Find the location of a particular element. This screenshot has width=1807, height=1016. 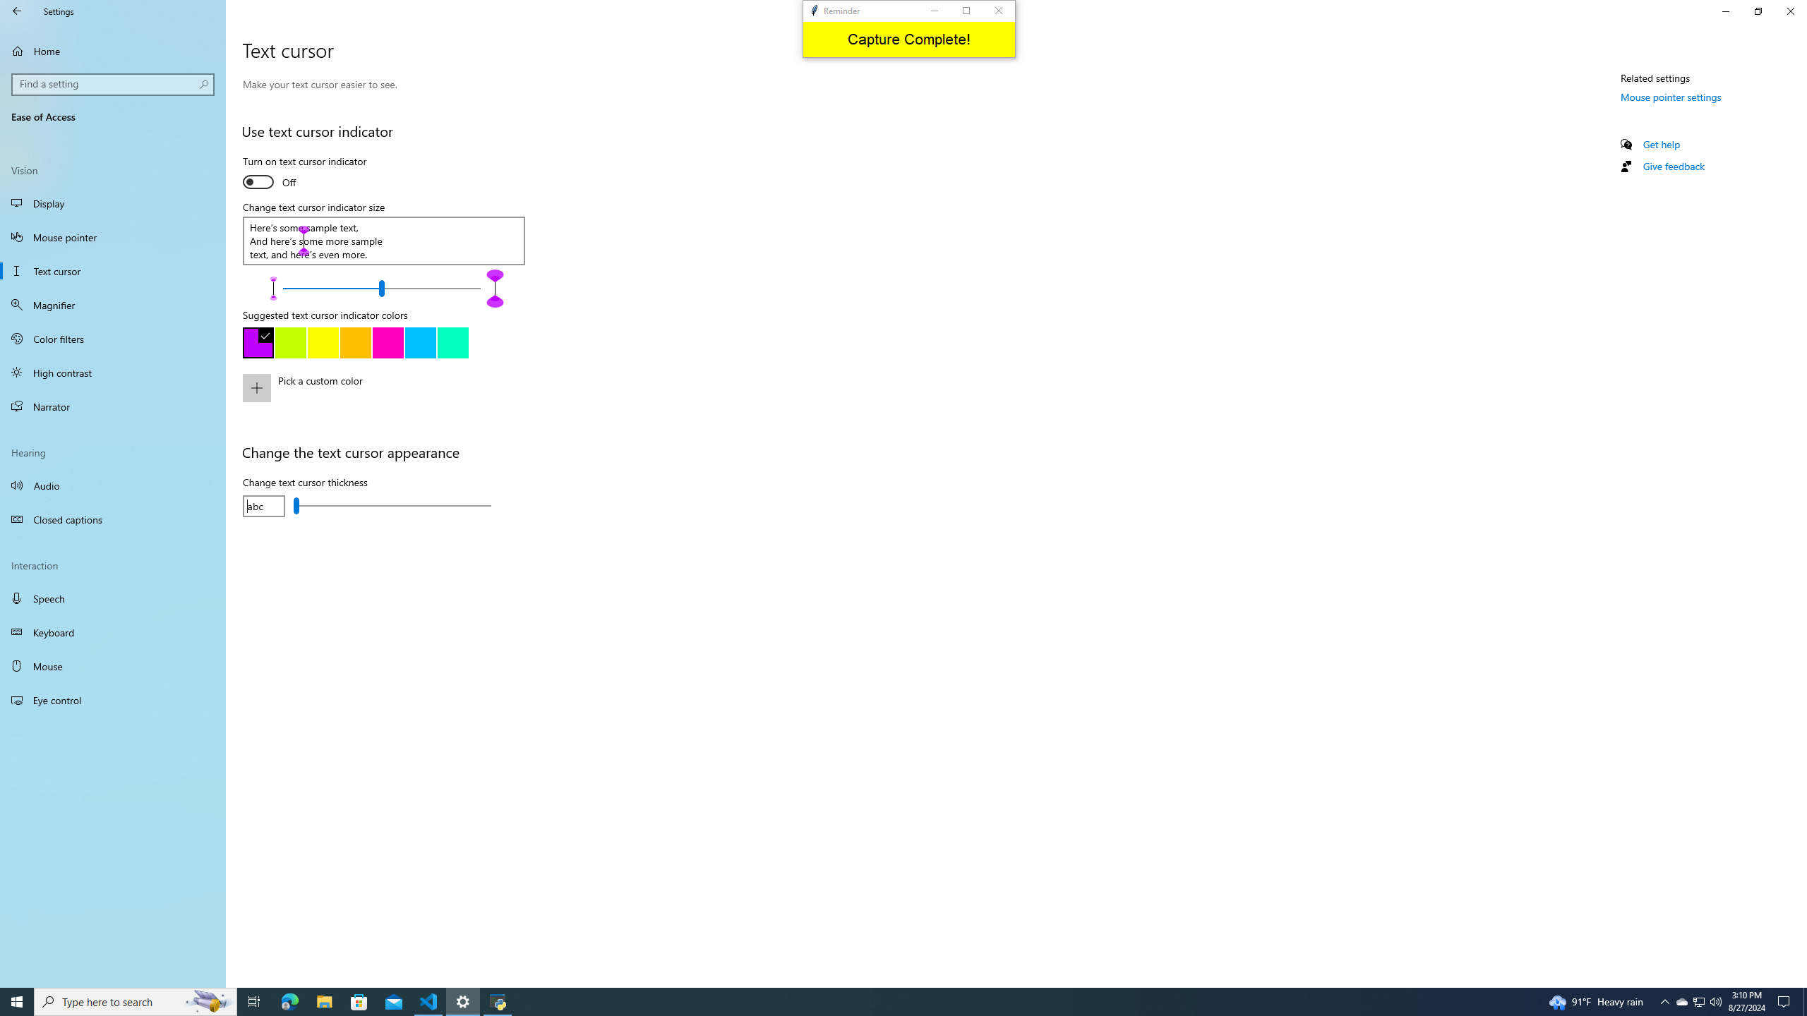

Show desktop is located at coordinates (397, 397).